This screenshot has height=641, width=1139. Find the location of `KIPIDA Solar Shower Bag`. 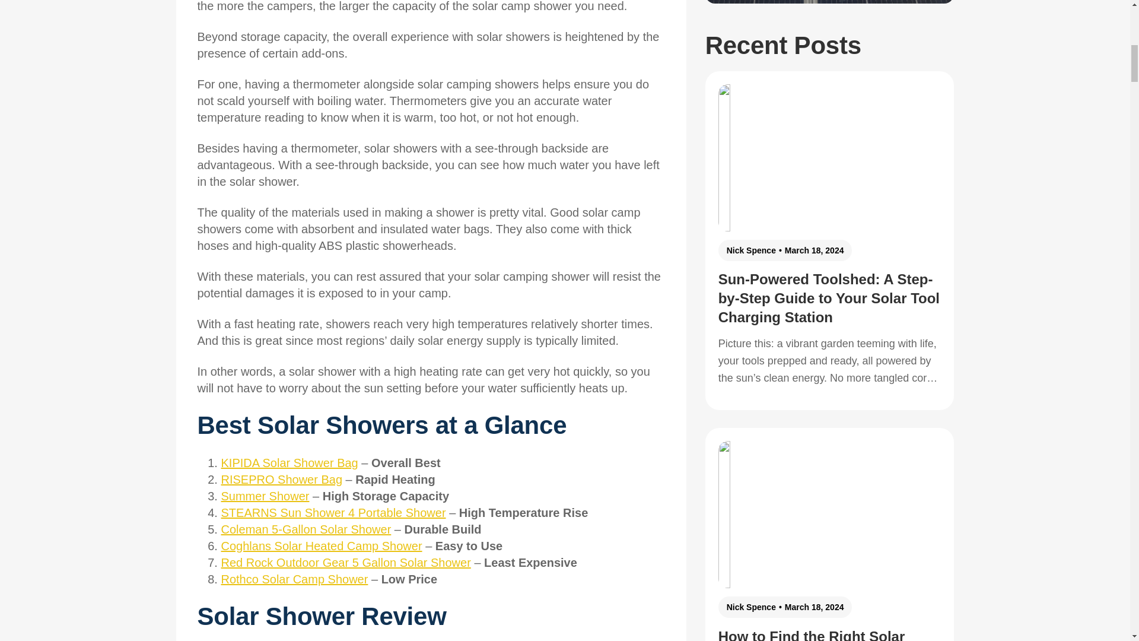

KIPIDA Solar Shower Bag is located at coordinates (289, 462).